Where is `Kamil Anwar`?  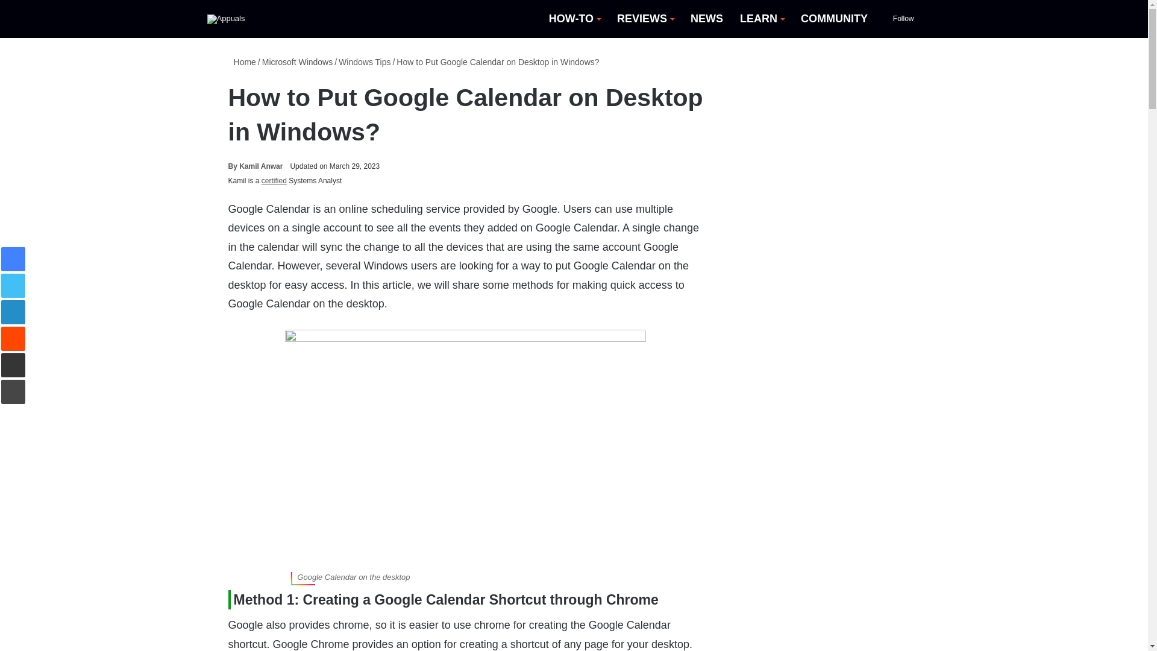 Kamil Anwar is located at coordinates (255, 166).